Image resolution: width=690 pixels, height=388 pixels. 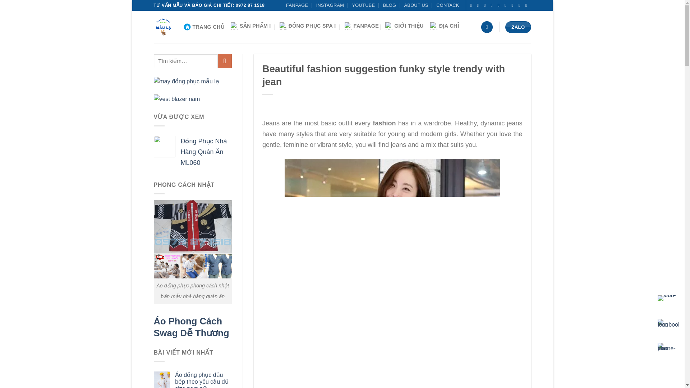 What do you see at coordinates (364, 5) in the screenshot?
I see `YOUTUBE` at bounding box center [364, 5].